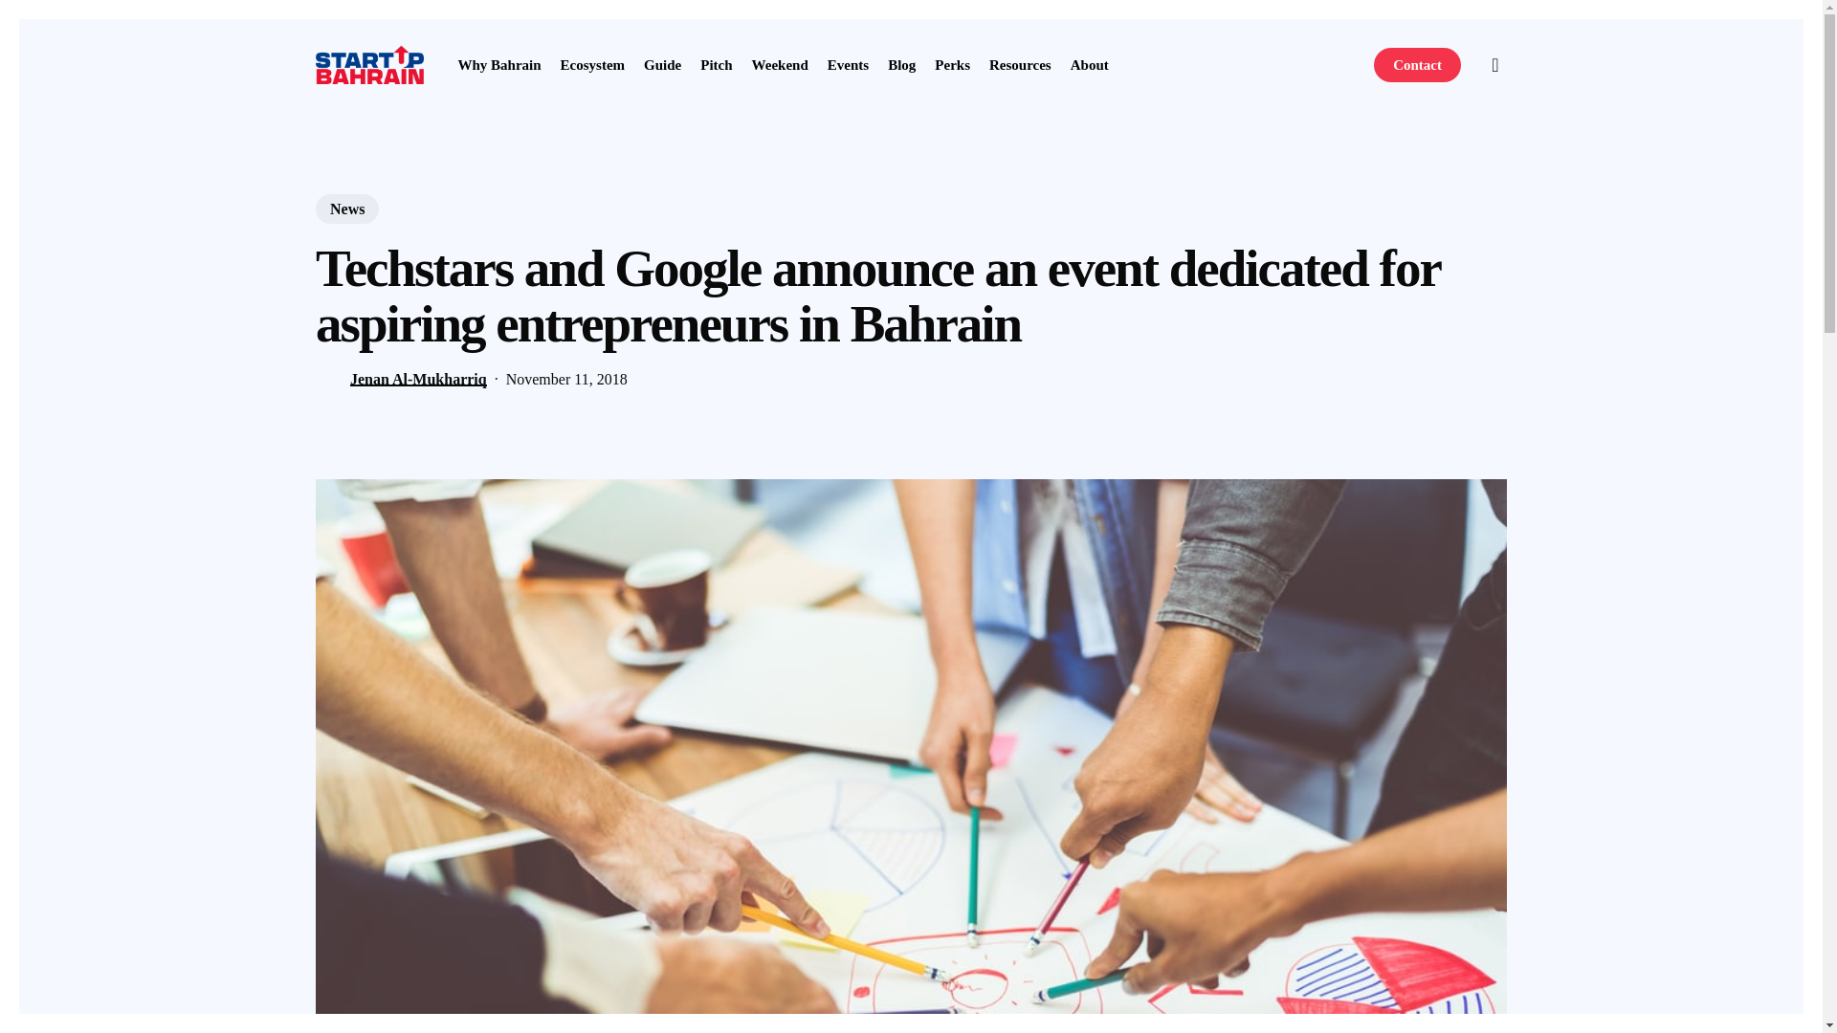 The width and height of the screenshot is (1837, 1033). What do you see at coordinates (1494, 65) in the screenshot?
I see `search` at bounding box center [1494, 65].